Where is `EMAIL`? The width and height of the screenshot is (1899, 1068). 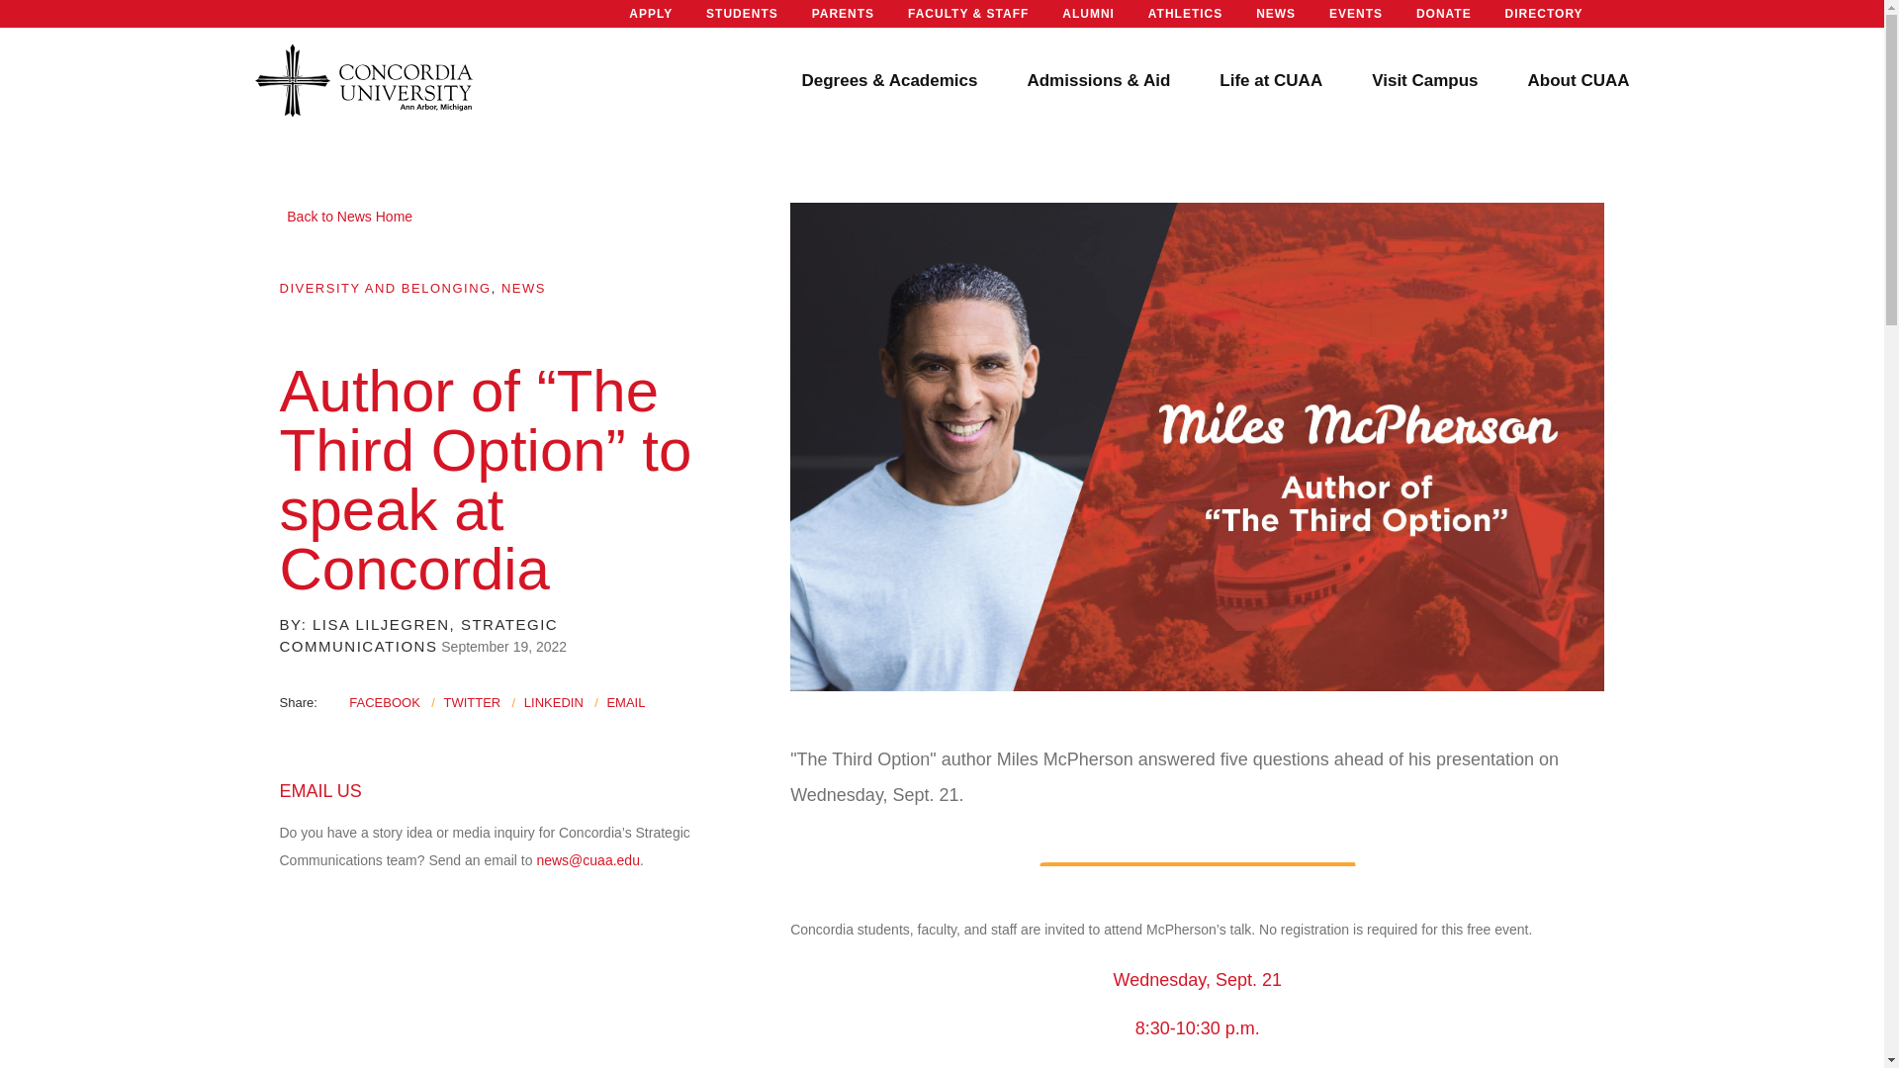
EMAIL is located at coordinates (625, 702).